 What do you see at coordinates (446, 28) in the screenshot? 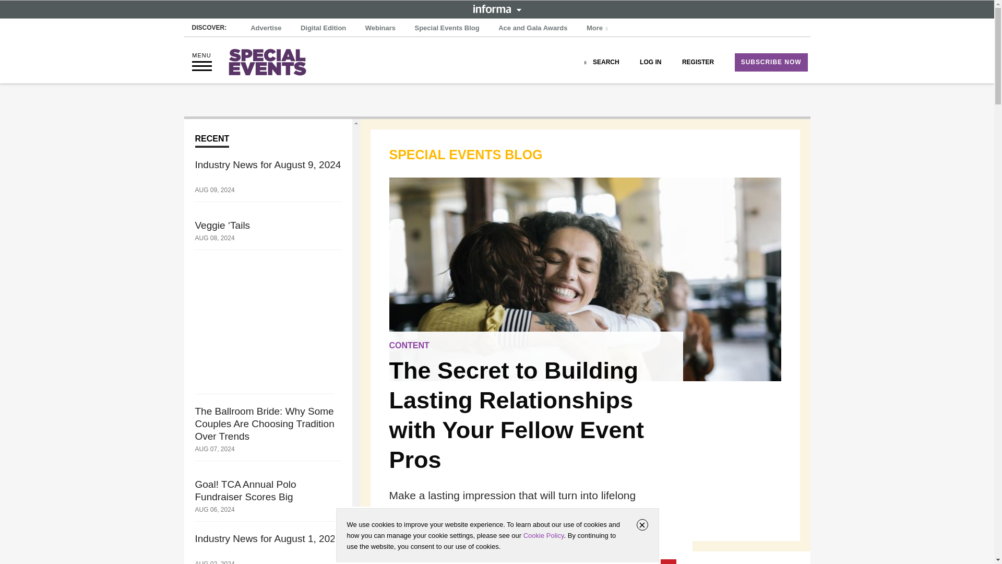
I see `Special Events Blog` at bounding box center [446, 28].